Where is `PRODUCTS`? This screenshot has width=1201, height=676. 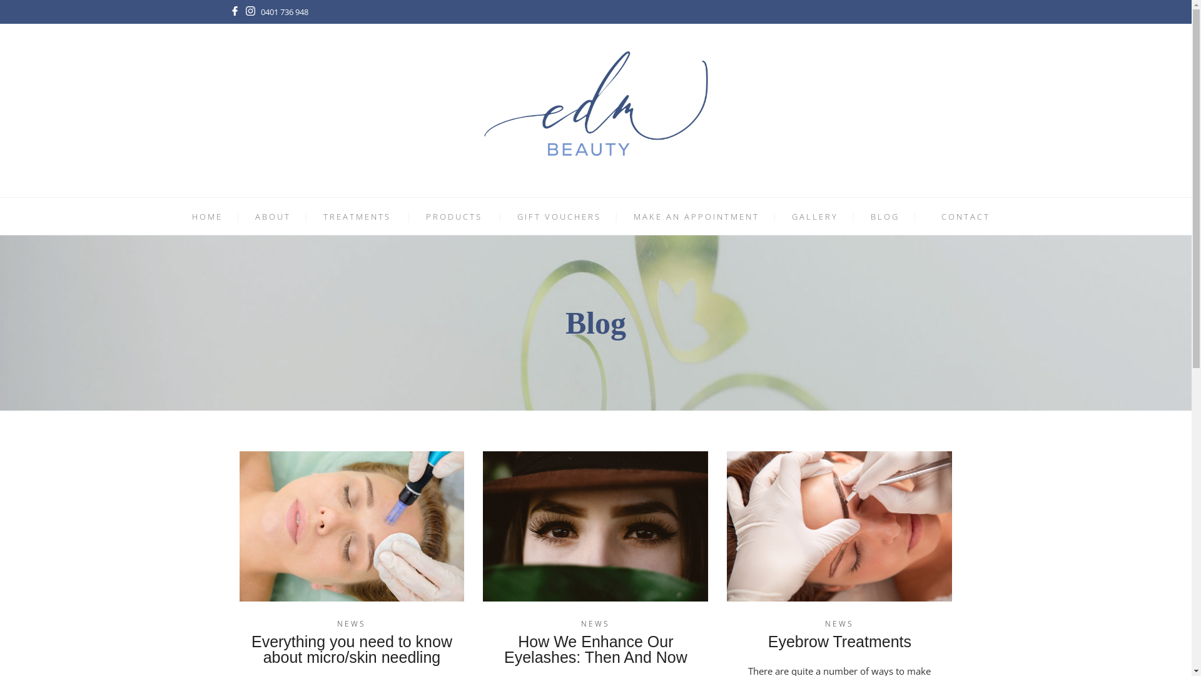
PRODUCTS is located at coordinates (454, 217).